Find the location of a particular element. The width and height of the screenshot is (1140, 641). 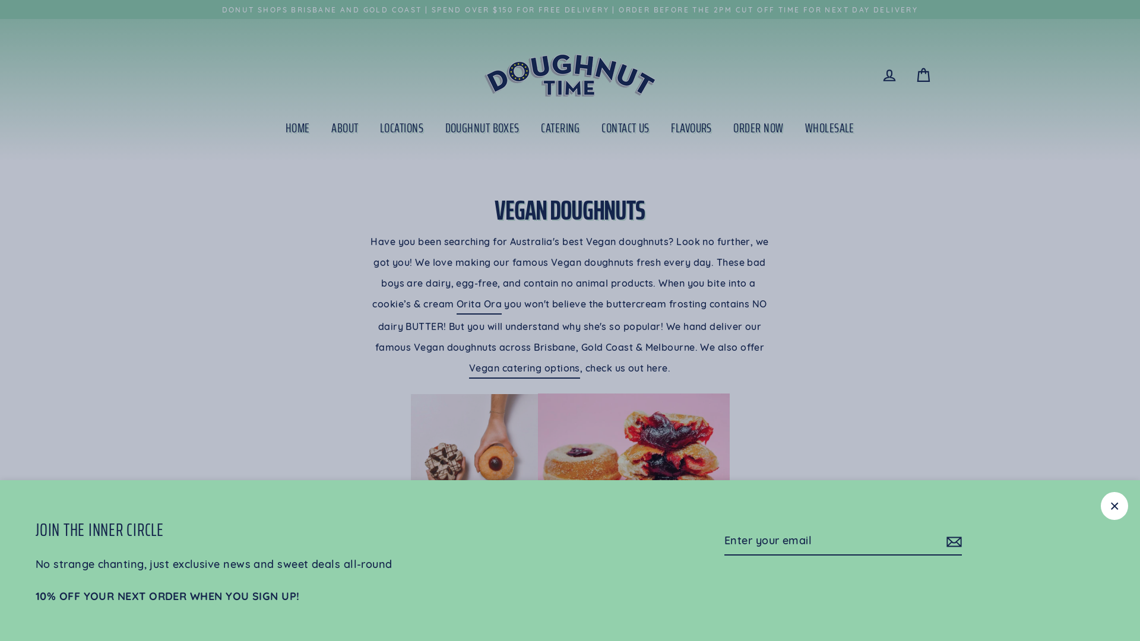

Cart is located at coordinates (924, 75).